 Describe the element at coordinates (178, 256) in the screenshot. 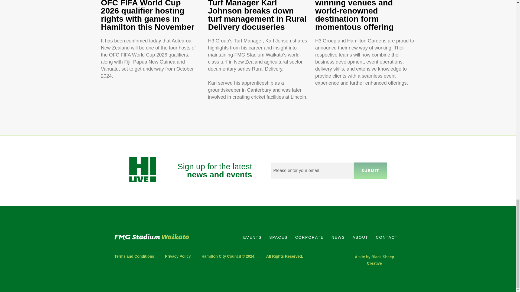

I see `Privacy Policy` at that location.